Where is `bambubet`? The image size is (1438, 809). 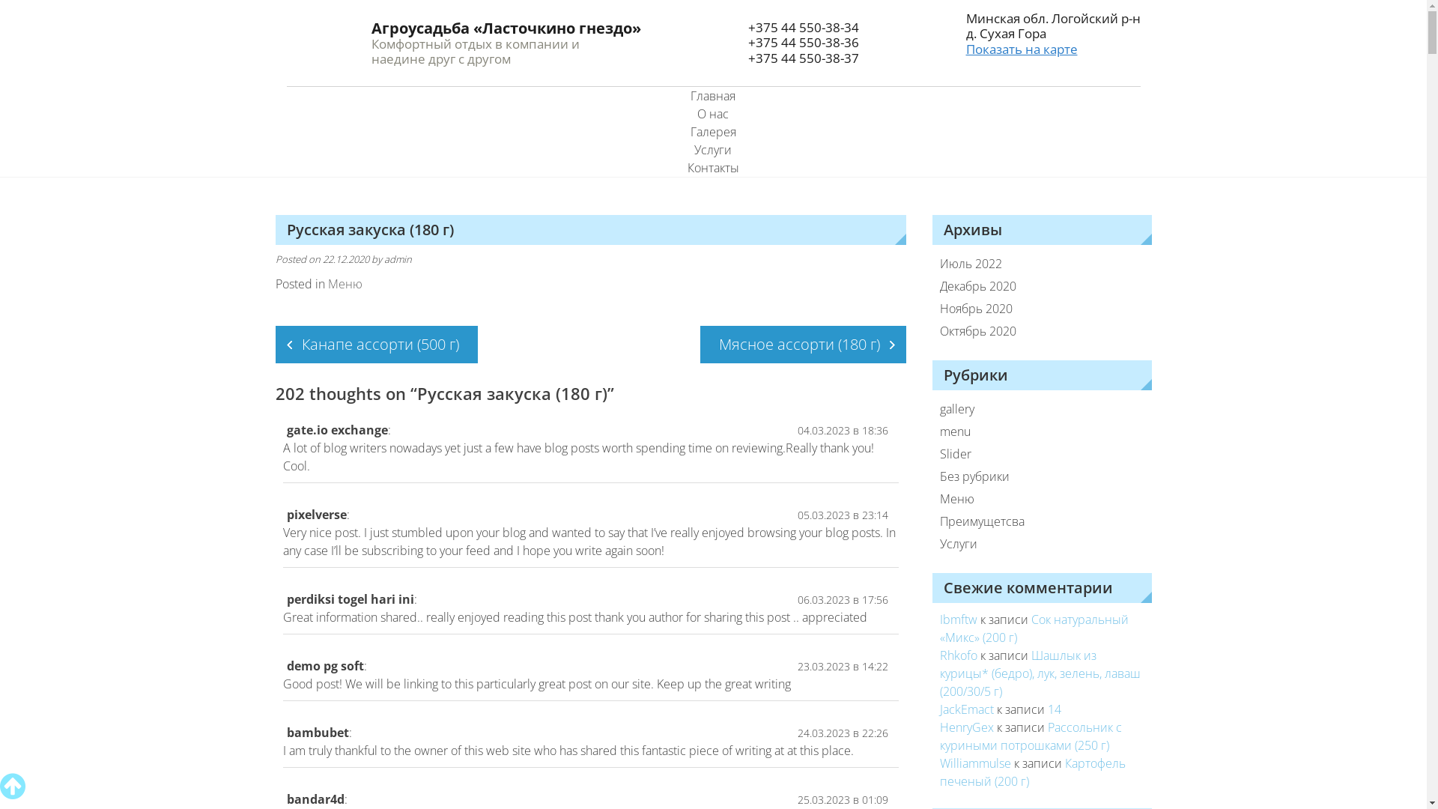 bambubet is located at coordinates (318, 733).